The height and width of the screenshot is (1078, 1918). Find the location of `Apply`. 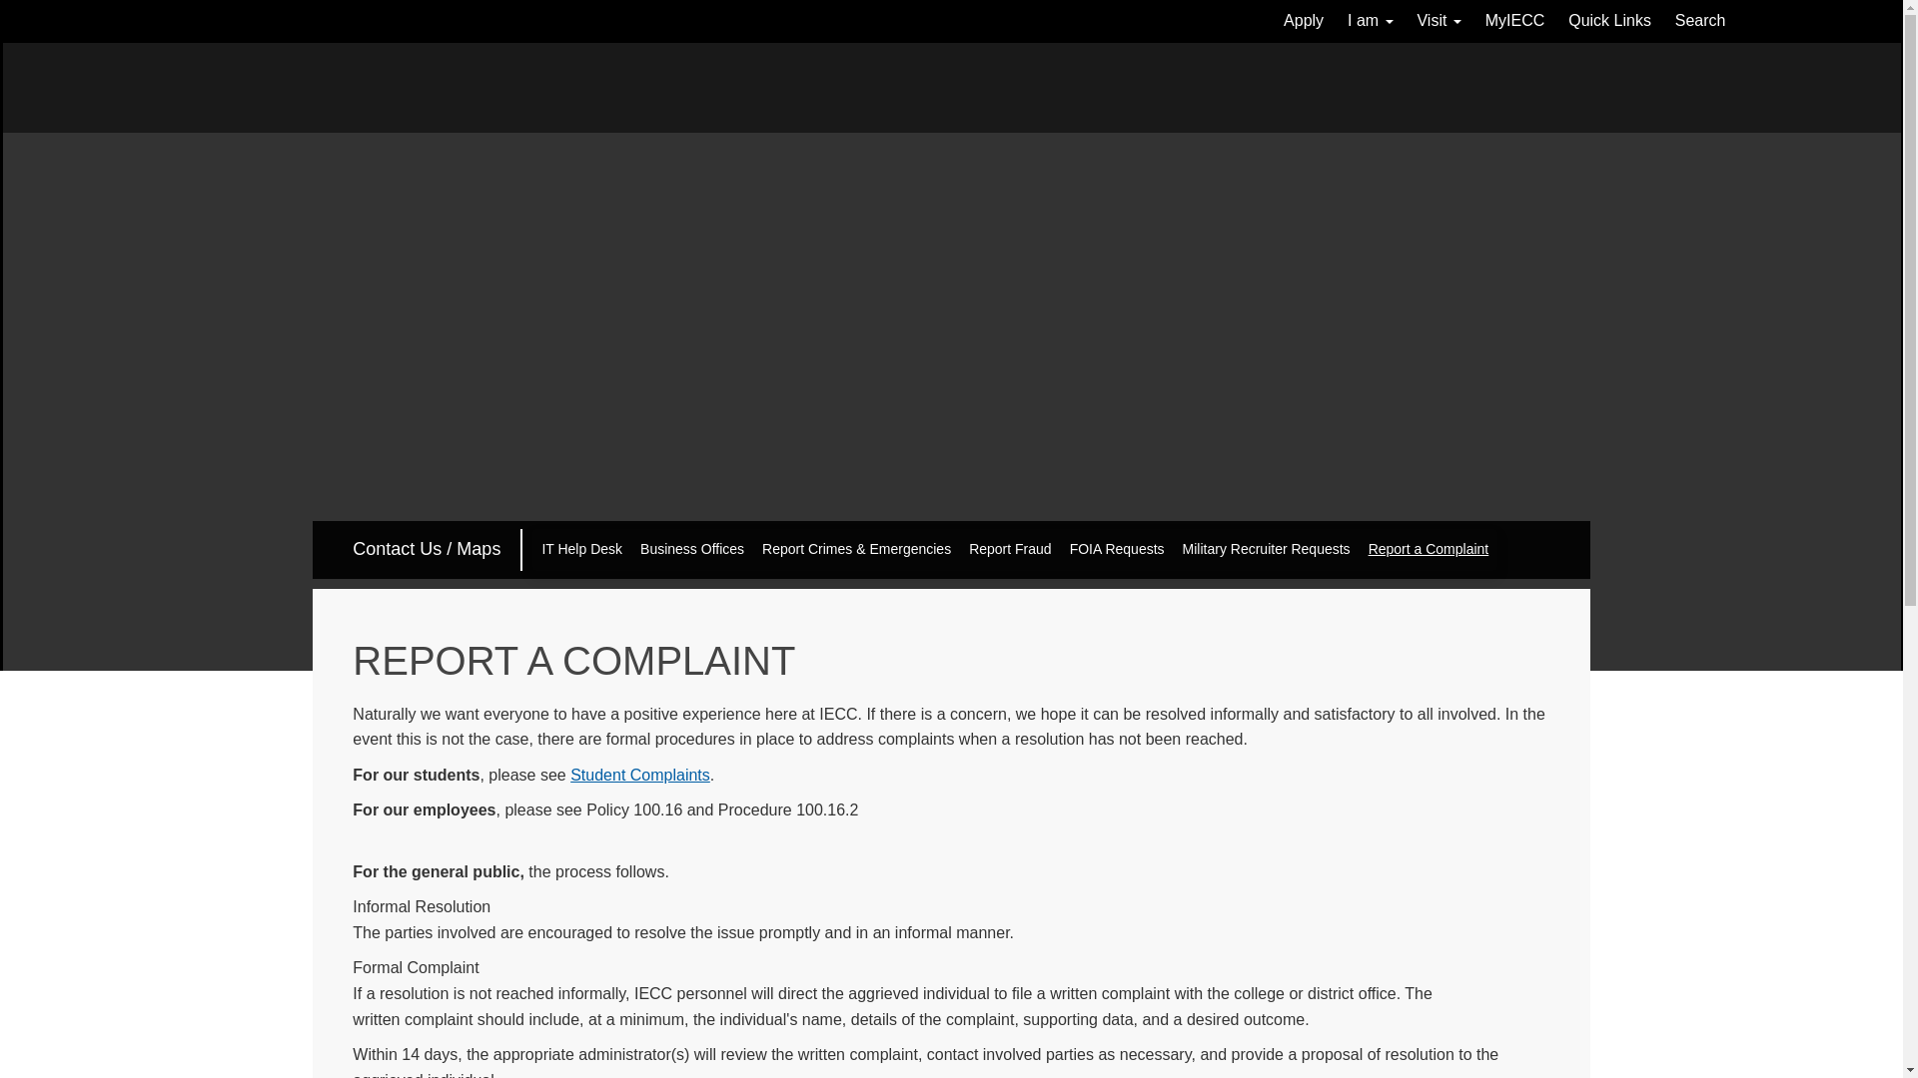

Apply is located at coordinates (1303, 22).